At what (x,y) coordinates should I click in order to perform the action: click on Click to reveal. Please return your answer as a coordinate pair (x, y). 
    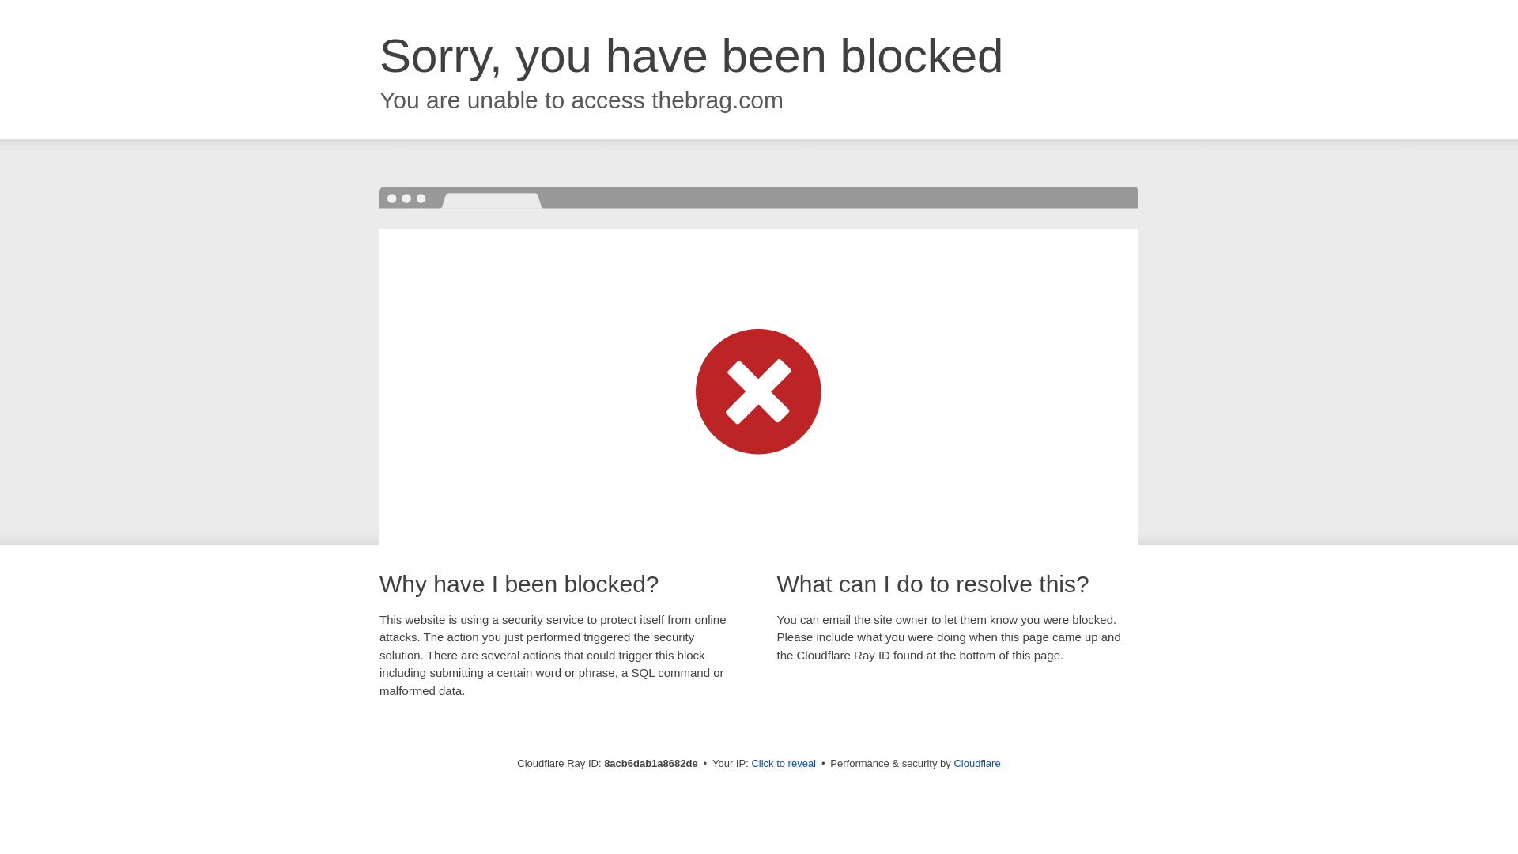
    Looking at the image, I should click on (784, 764).